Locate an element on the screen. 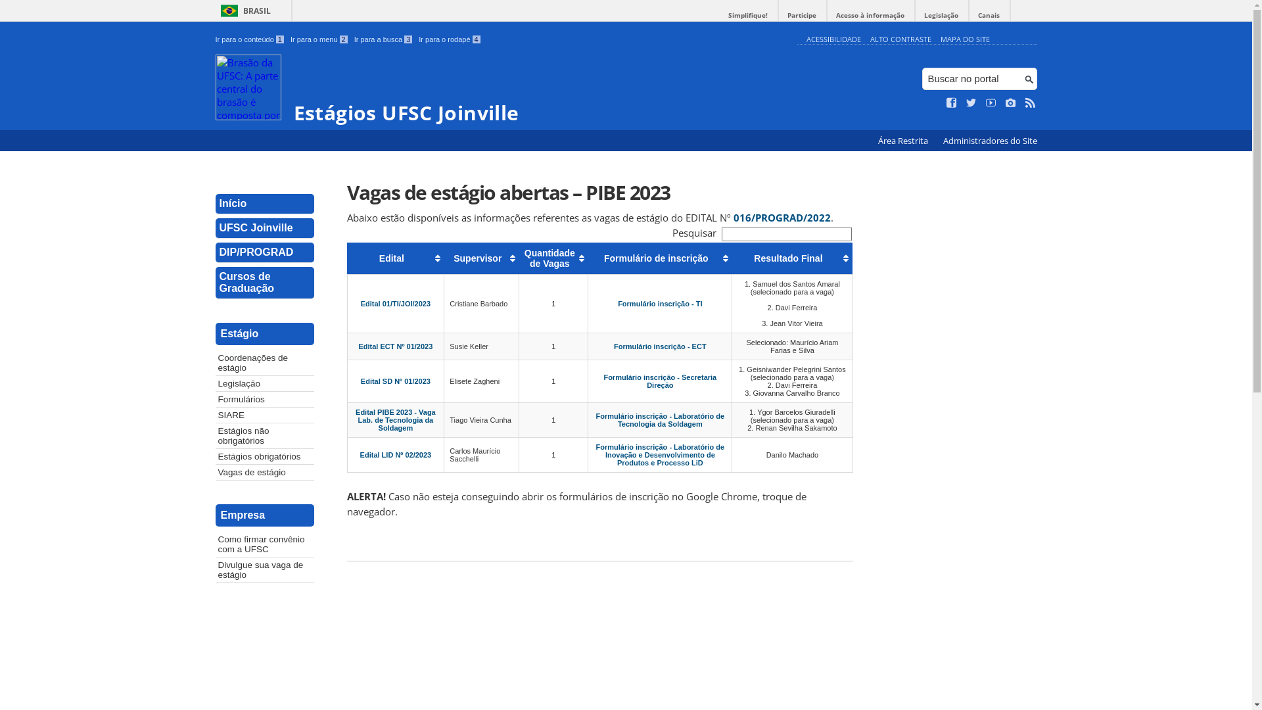  MAPA DO SITE is located at coordinates (965, 39).